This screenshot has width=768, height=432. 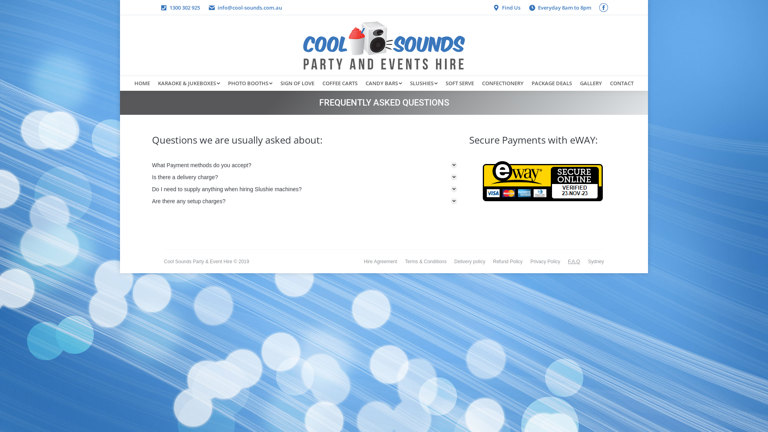 I want to click on Find Us, so click(x=511, y=8).